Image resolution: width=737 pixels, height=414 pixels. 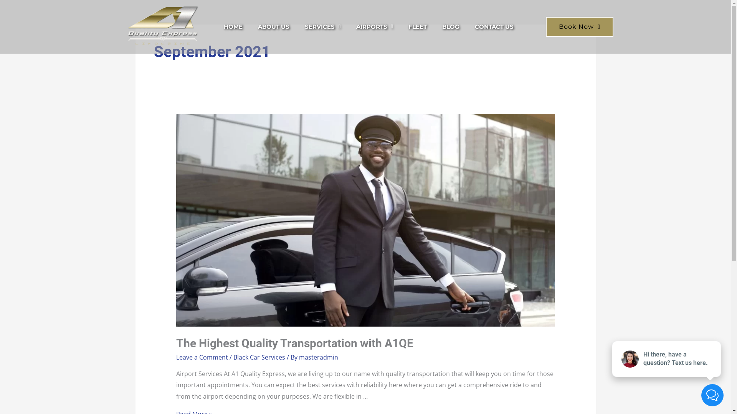 What do you see at coordinates (375, 27) in the screenshot?
I see `AIRPORTS` at bounding box center [375, 27].